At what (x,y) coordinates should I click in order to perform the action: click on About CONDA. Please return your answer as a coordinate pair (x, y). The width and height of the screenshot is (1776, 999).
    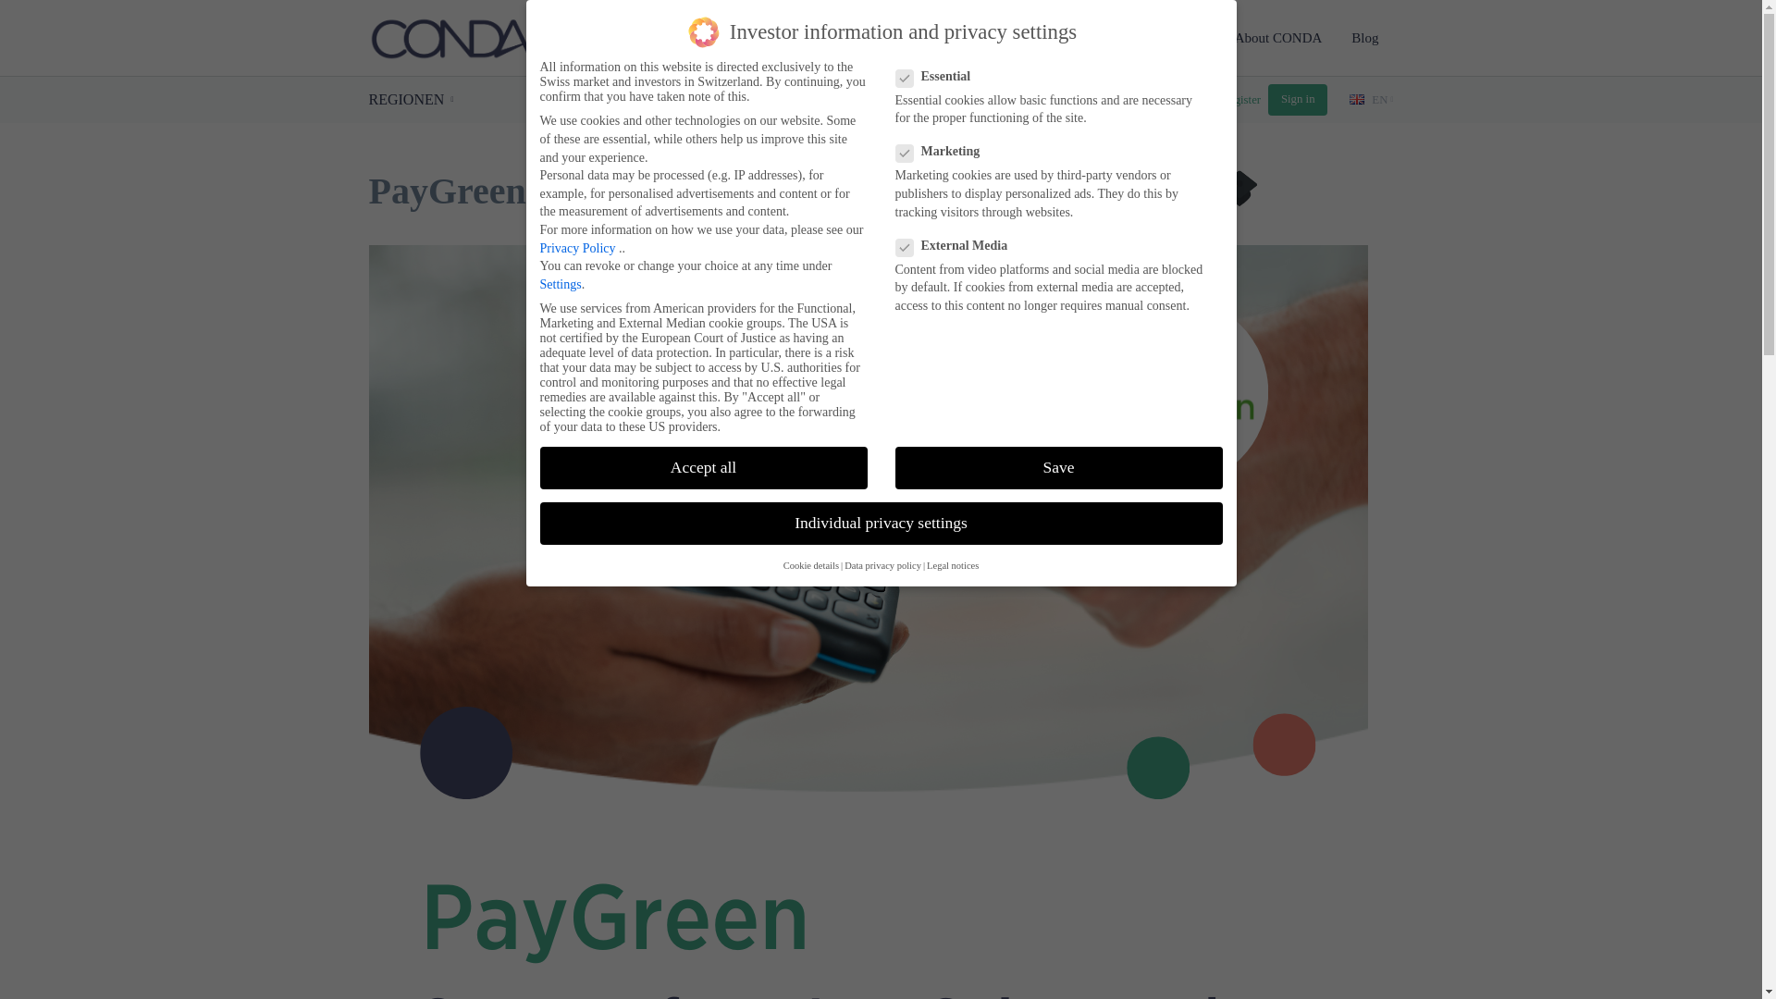
    Looking at the image, I should click on (1278, 37).